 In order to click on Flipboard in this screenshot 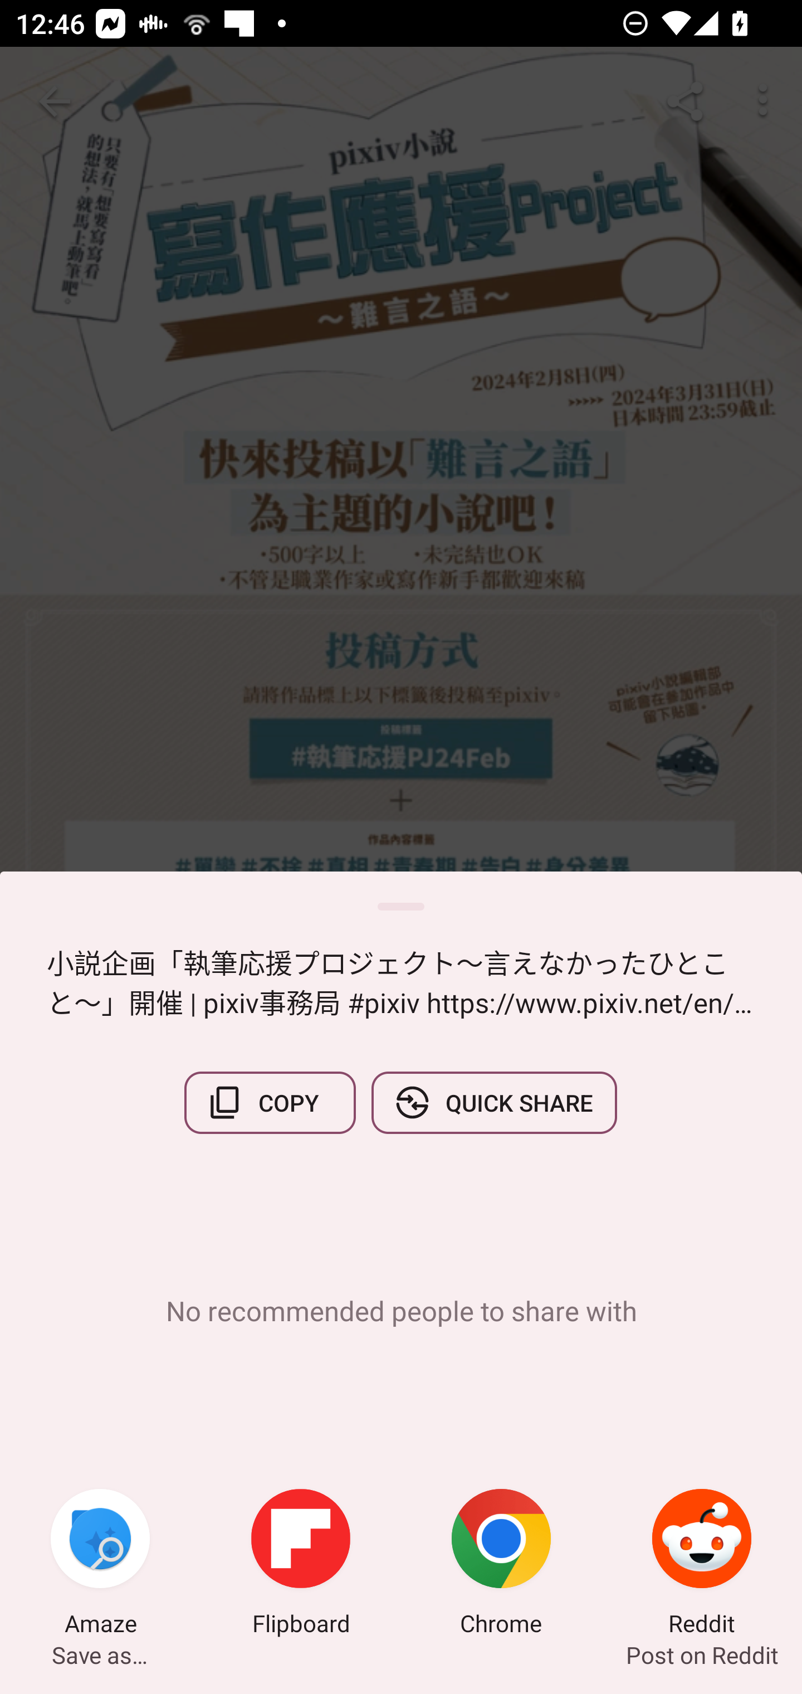, I will do `click(301, 1565)`.